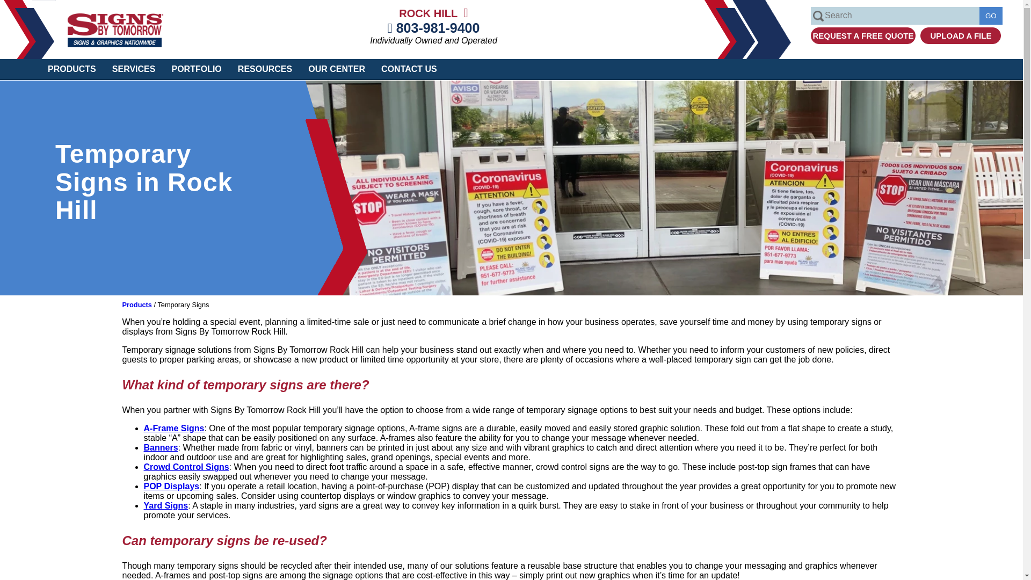 The image size is (1031, 580). Describe the element at coordinates (133, 69) in the screenshot. I see `SERVICES` at that location.